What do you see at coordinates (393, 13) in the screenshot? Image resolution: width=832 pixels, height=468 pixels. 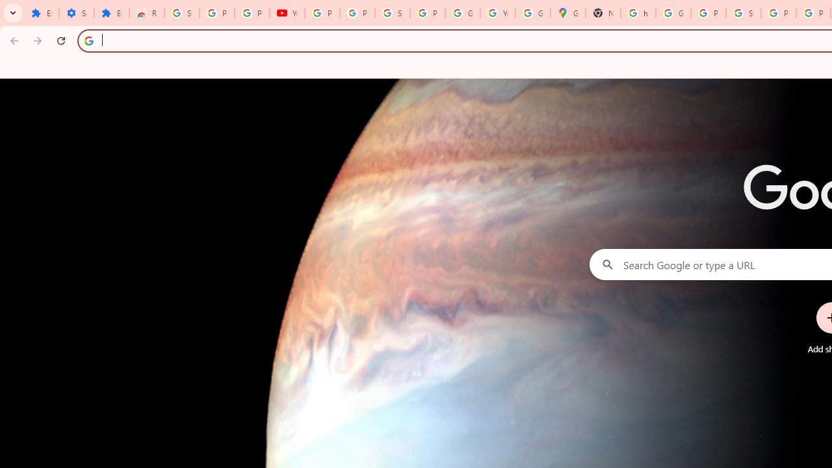 I see `Sign in - Google Accounts` at bounding box center [393, 13].